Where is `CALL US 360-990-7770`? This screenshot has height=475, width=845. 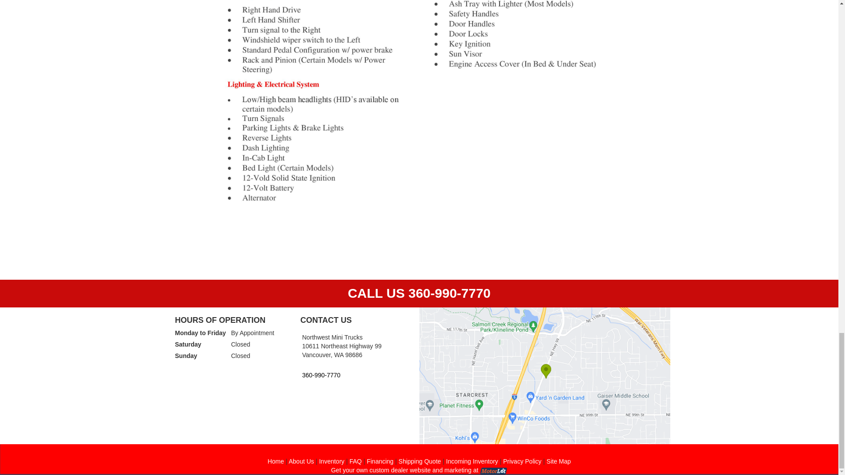 CALL US 360-990-7770 is located at coordinates (419, 293).